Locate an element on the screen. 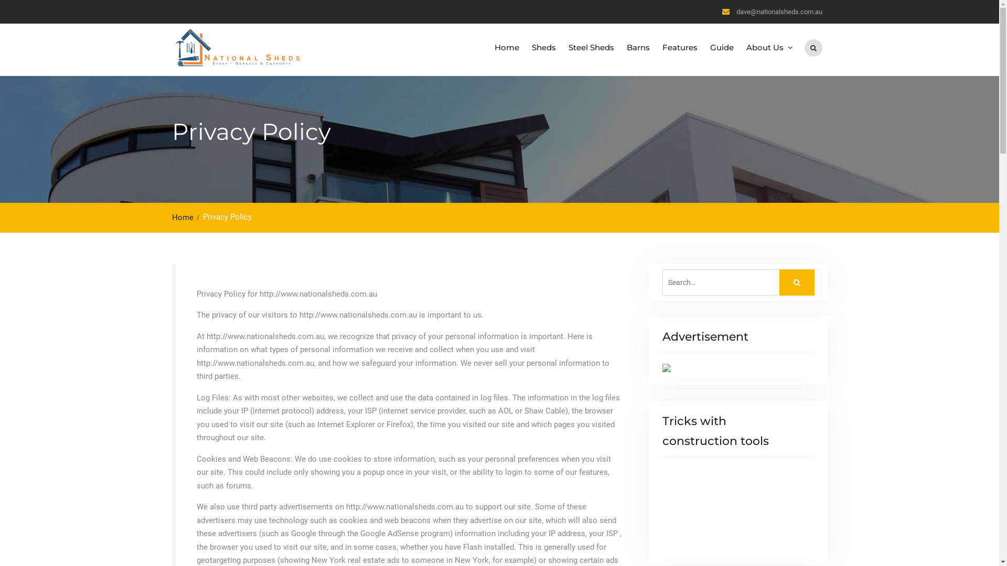 This screenshot has width=1007, height=566. dave@nationalsheds.com.au is located at coordinates (779, 13).